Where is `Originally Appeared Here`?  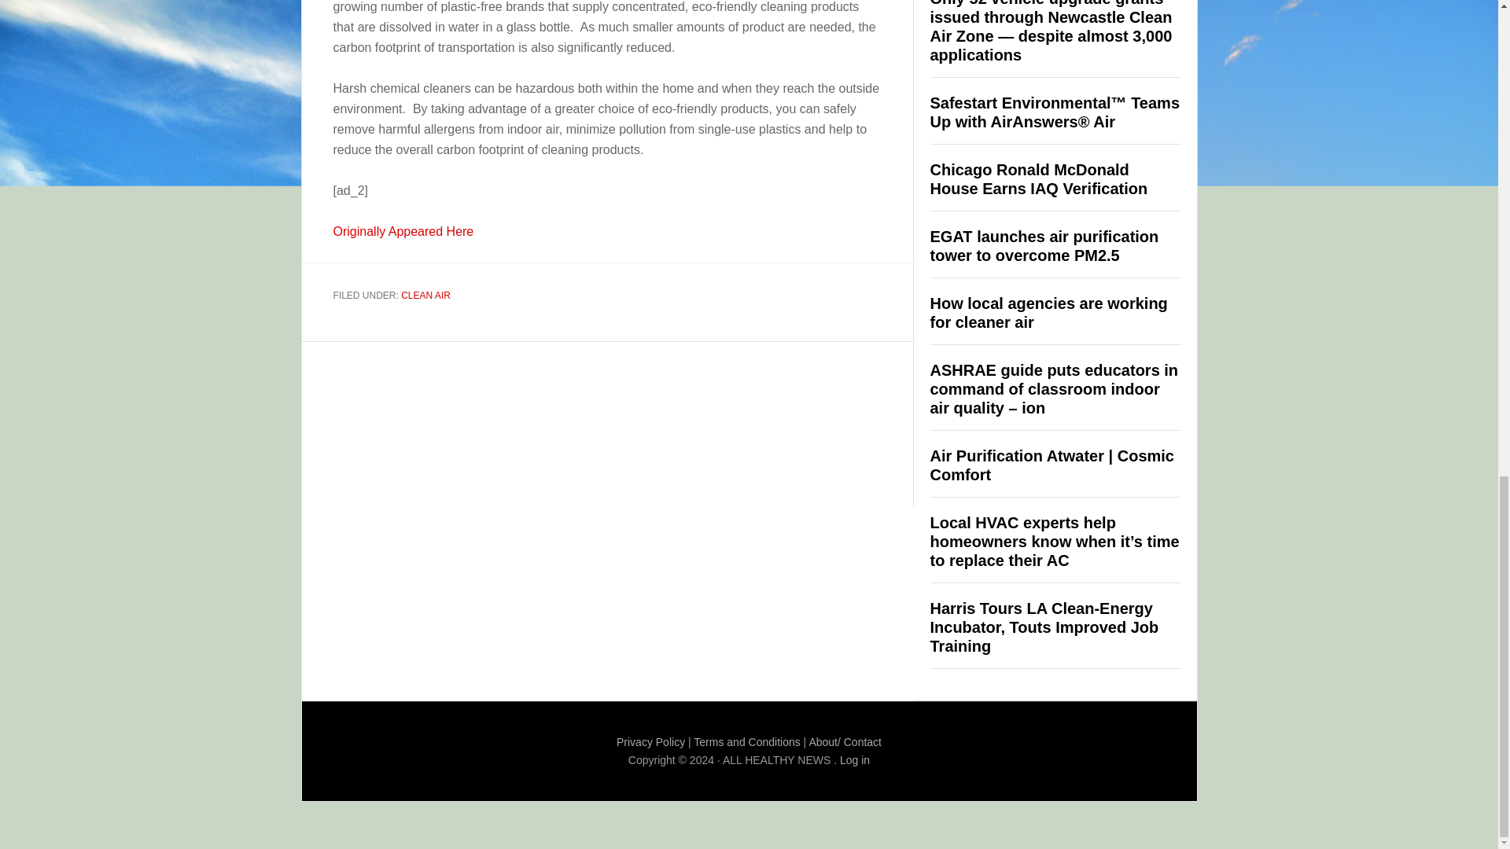 Originally Appeared Here is located at coordinates (403, 231).